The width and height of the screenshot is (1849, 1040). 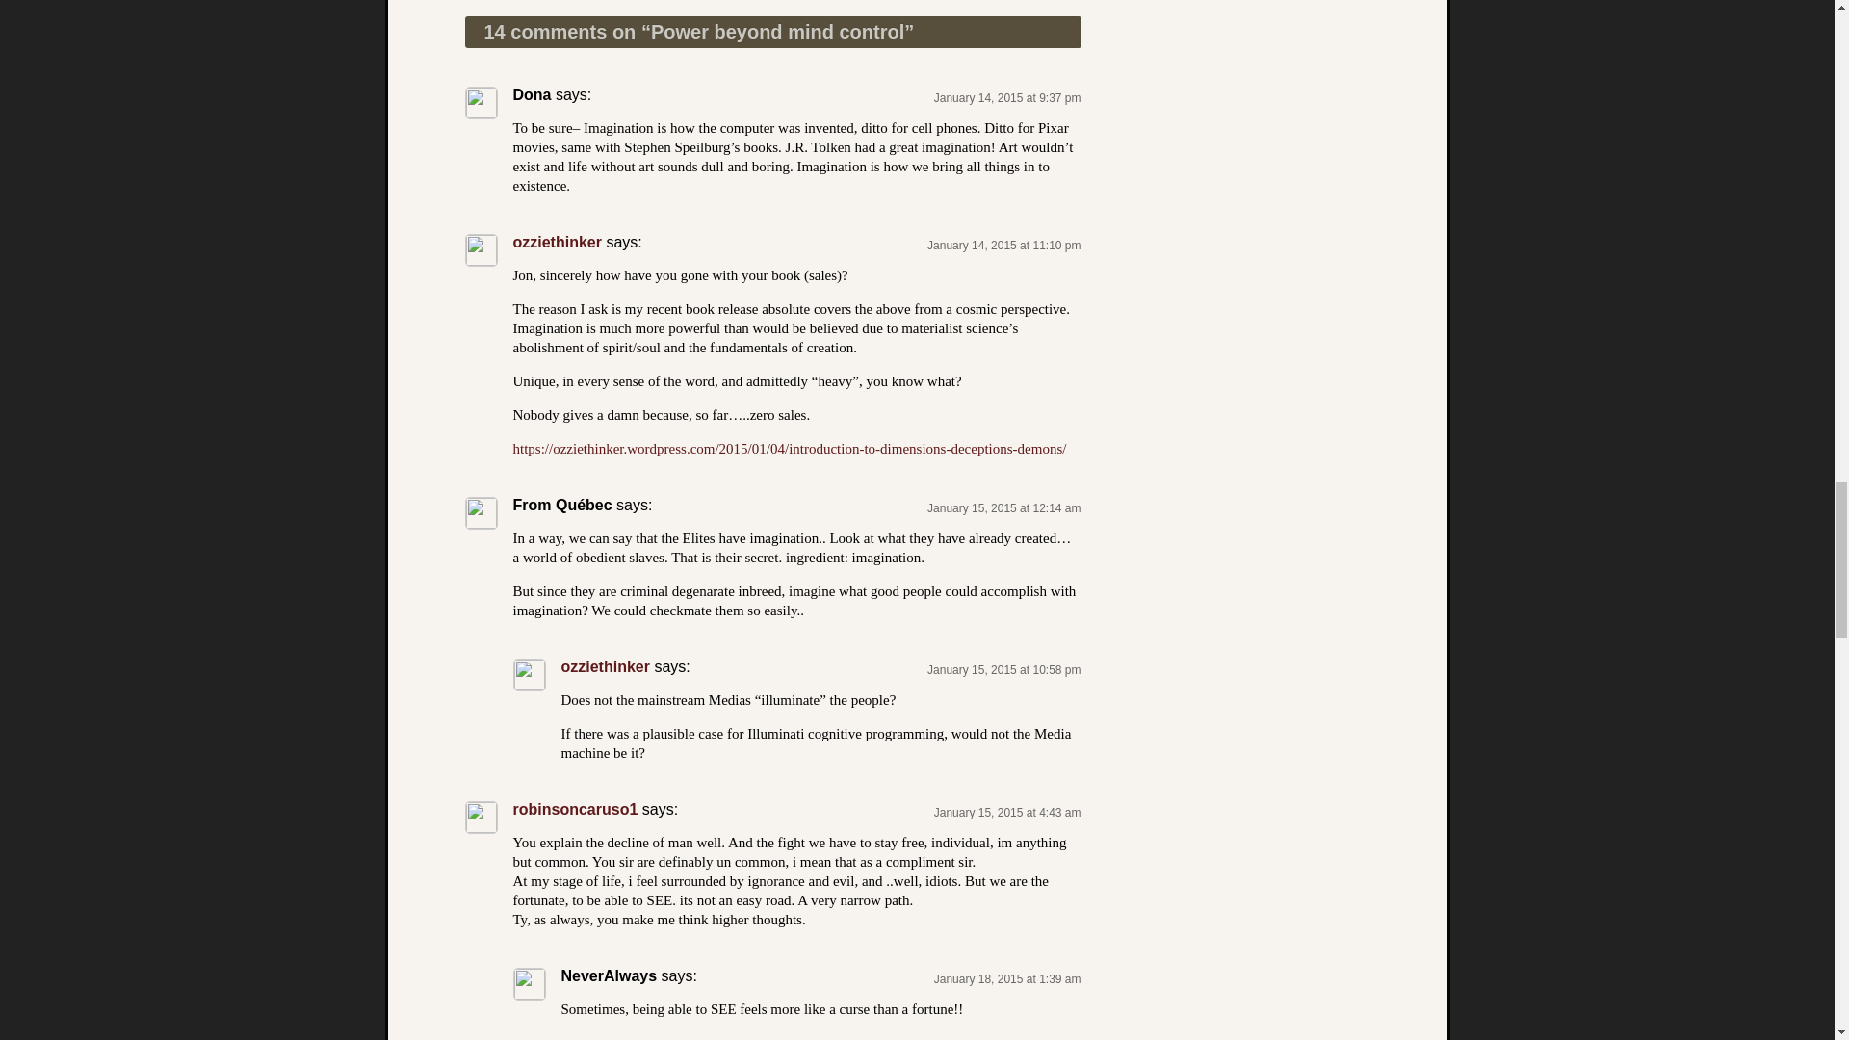 I want to click on January 18, 2015 at 1:39 am, so click(x=1007, y=978).